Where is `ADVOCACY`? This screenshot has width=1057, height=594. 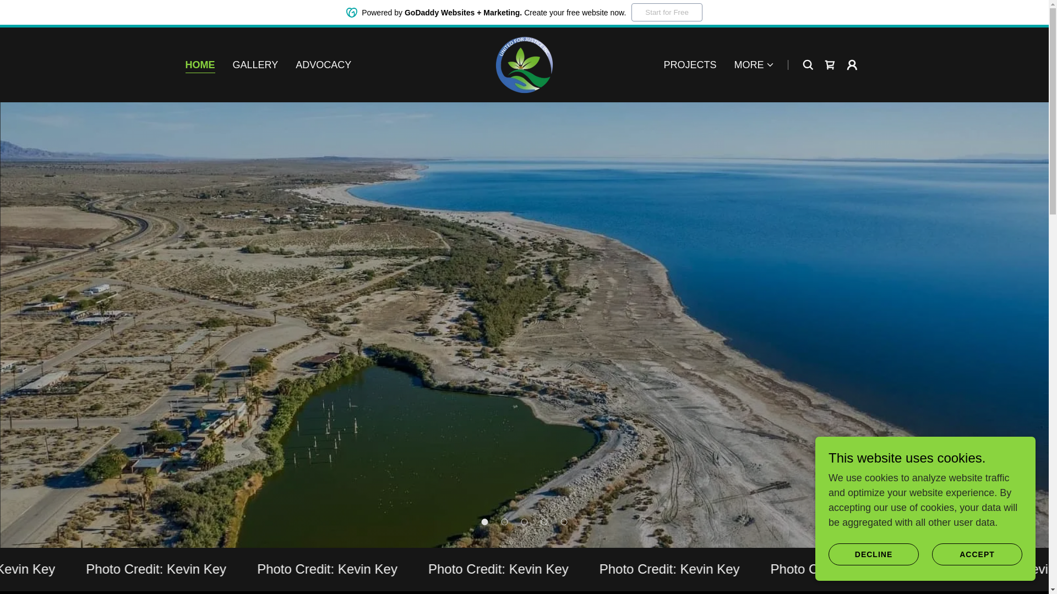
ADVOCACY is located at coordinates (323, 65).